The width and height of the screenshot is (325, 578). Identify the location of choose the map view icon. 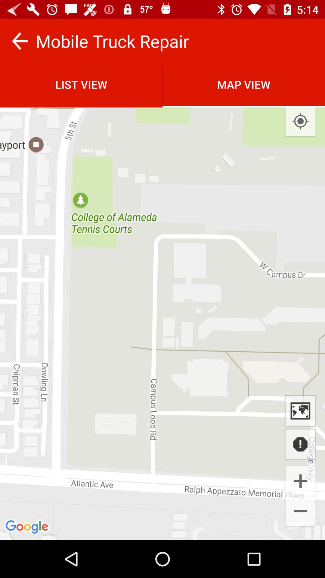
(244, 84).